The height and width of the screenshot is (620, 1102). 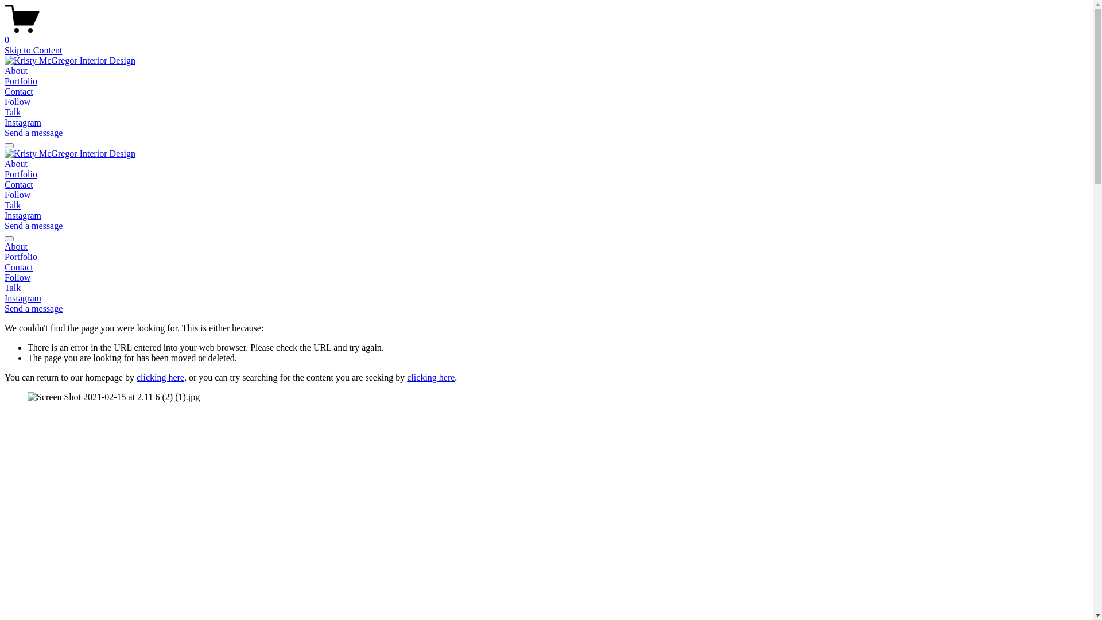 What do you see at coordinates (19, 92) in the screenshot?
I see `Contact` at bounding box center [19, 92].